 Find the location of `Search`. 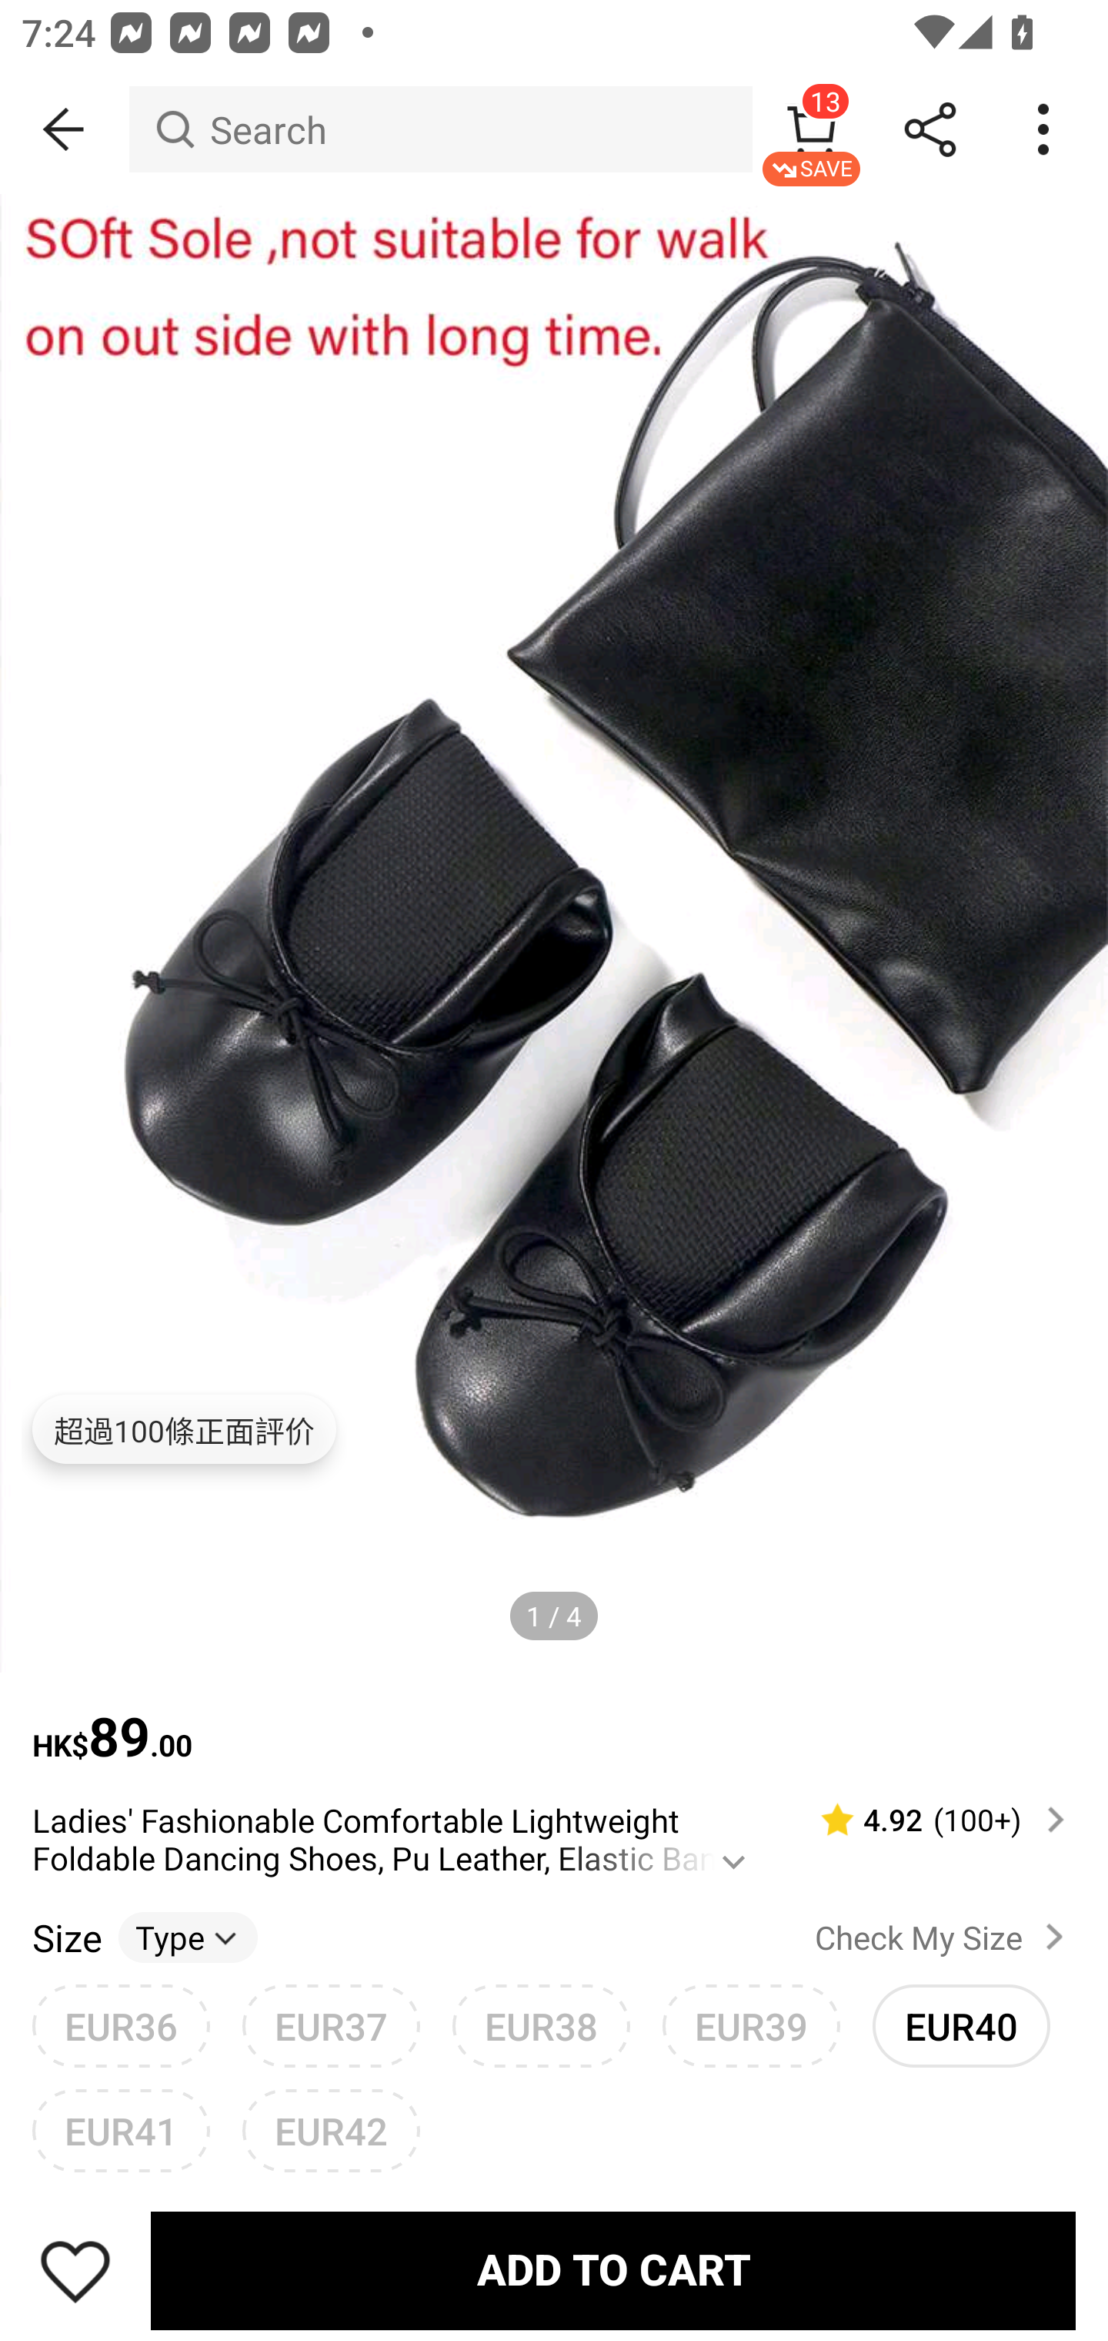

Search is located at coordinates (440, 129).